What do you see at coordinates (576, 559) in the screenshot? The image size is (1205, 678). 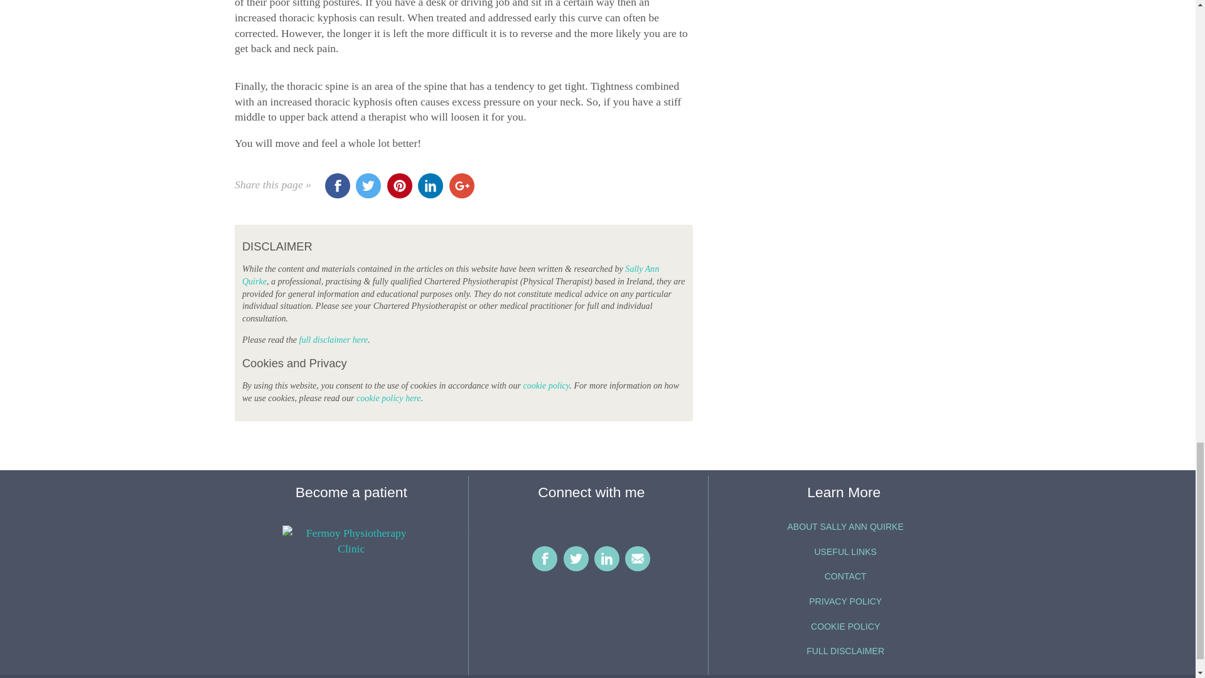 I see `Follow us on Twitter` at bounding box center [576, 559].